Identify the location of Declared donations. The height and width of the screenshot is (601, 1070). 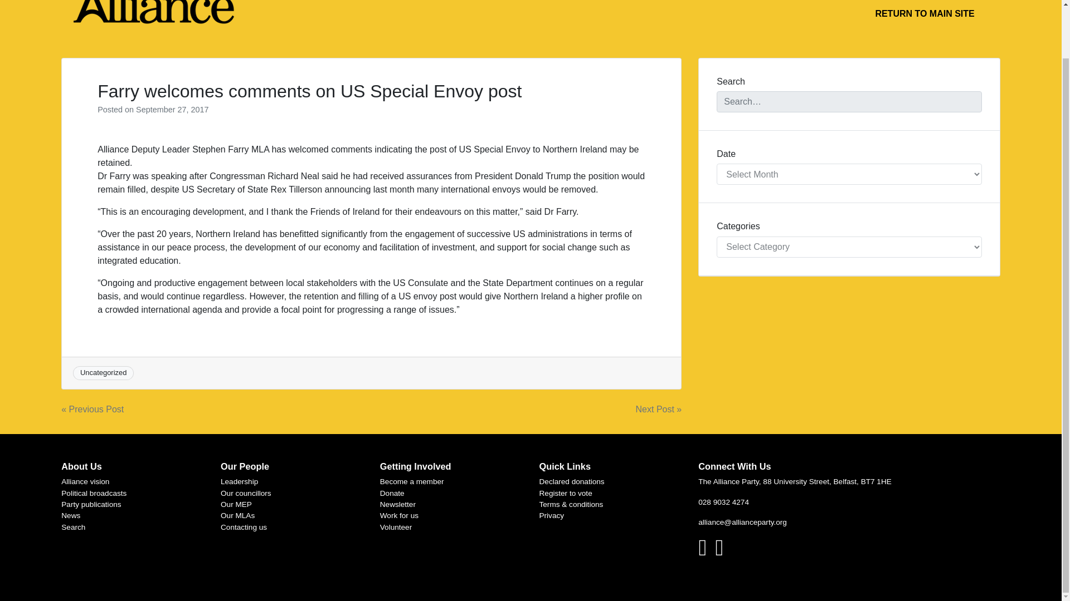
(572, 481).